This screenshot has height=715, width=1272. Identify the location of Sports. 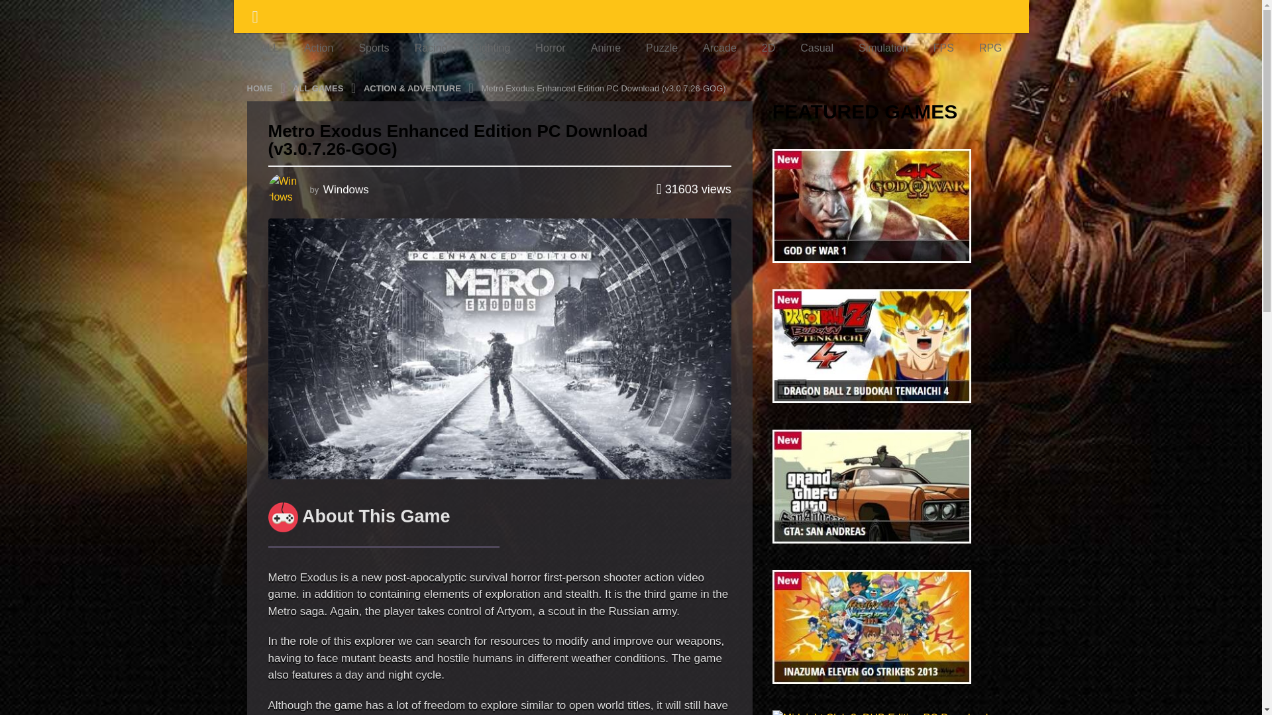
(374, 48).